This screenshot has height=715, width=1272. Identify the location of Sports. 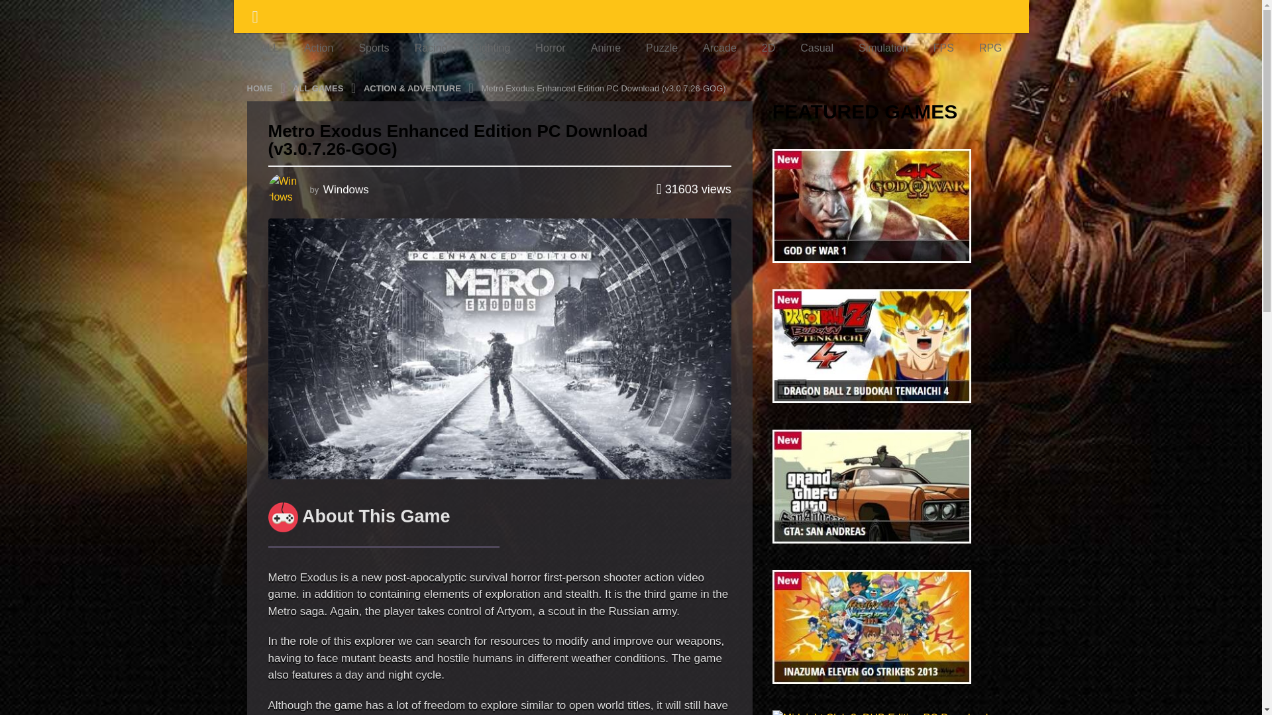
(374, 48).